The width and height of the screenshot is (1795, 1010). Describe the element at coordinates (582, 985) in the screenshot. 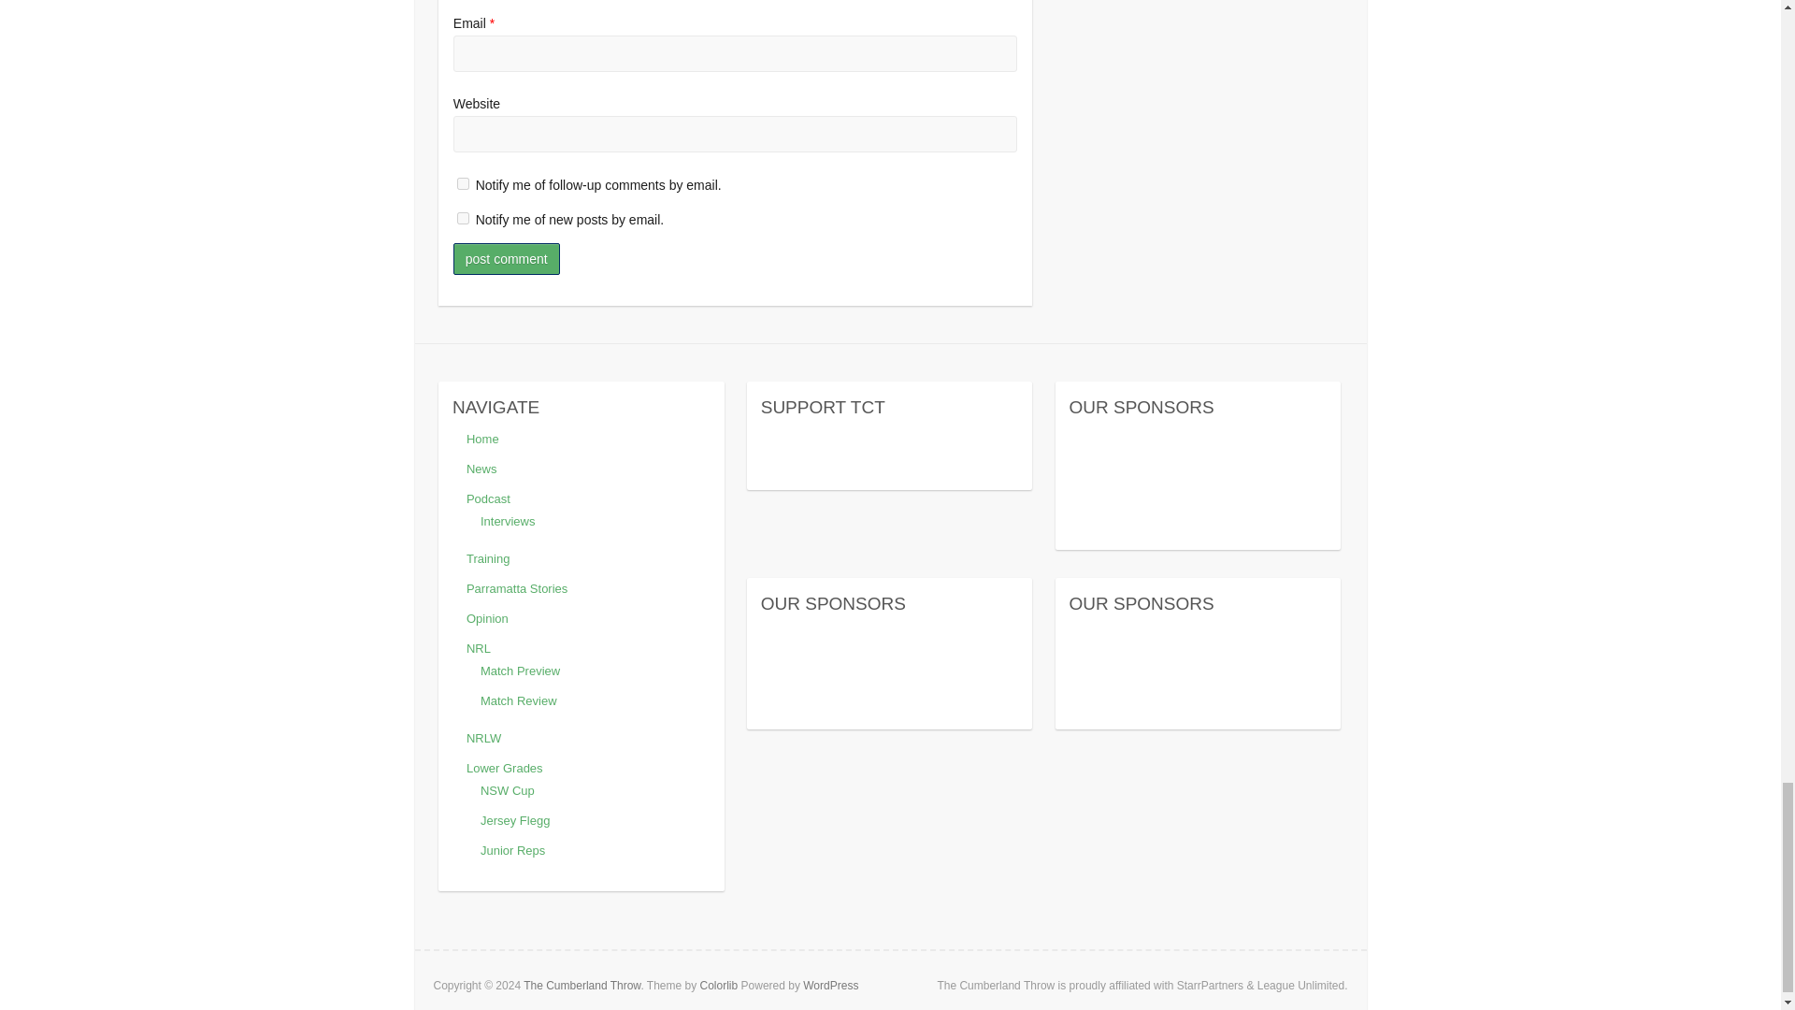

I see `The Cumberland Throw` at that location.